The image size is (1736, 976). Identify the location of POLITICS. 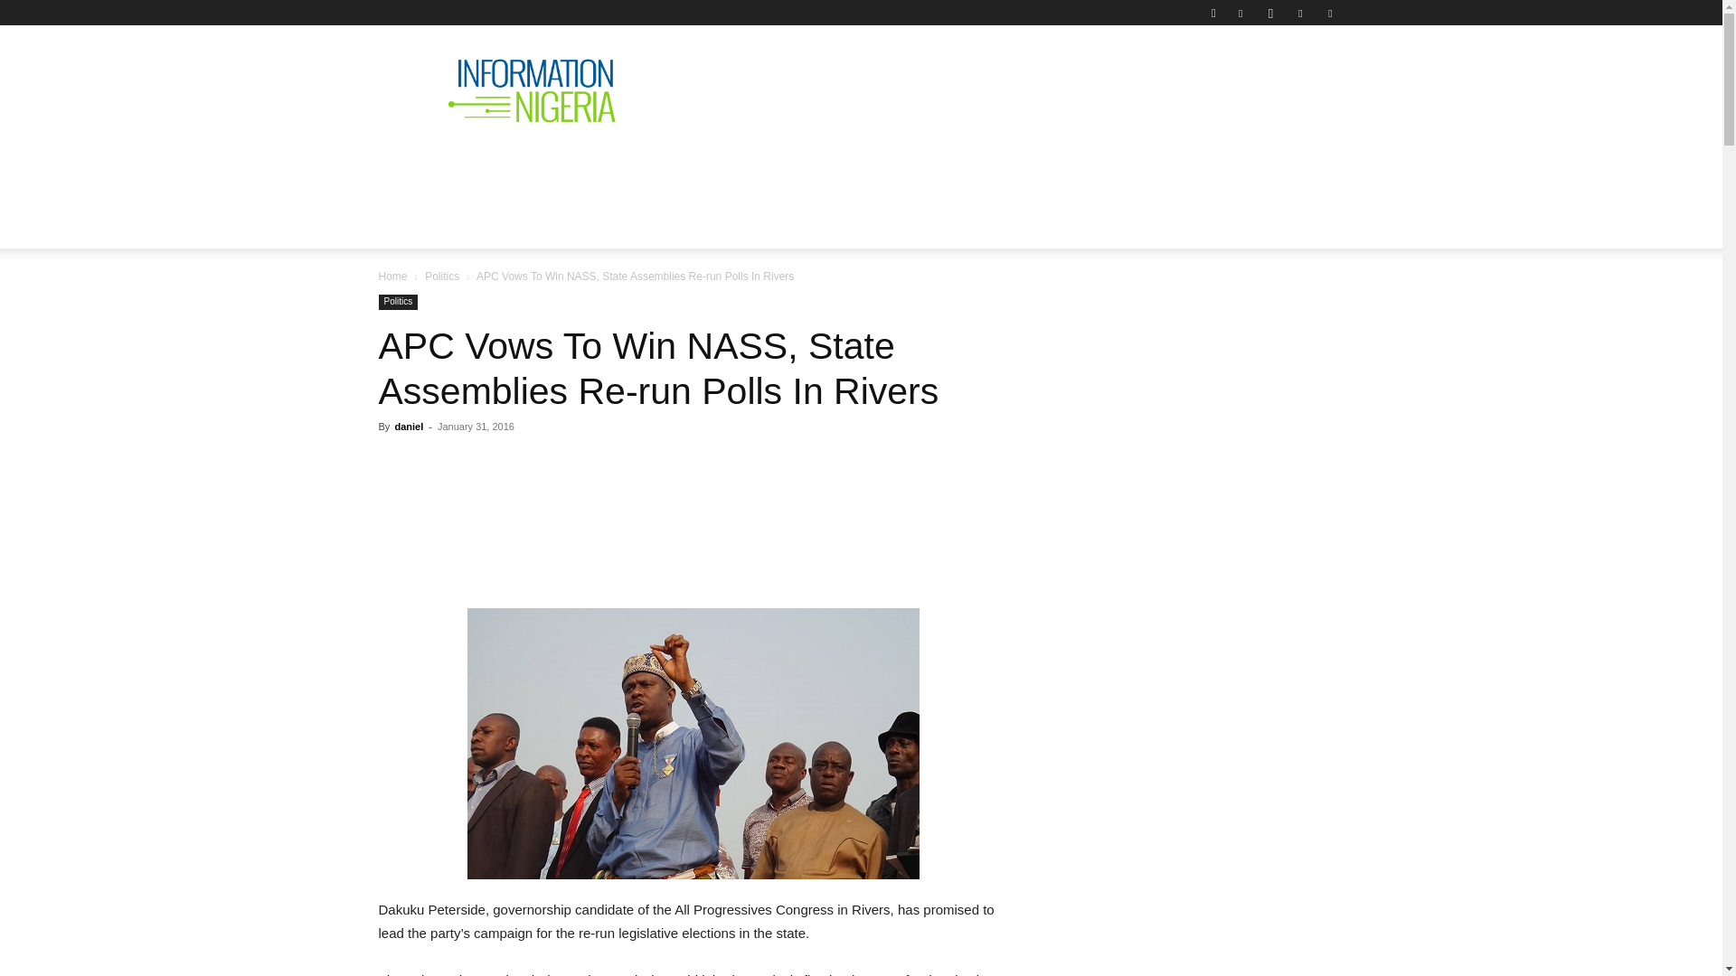
(656, 166).